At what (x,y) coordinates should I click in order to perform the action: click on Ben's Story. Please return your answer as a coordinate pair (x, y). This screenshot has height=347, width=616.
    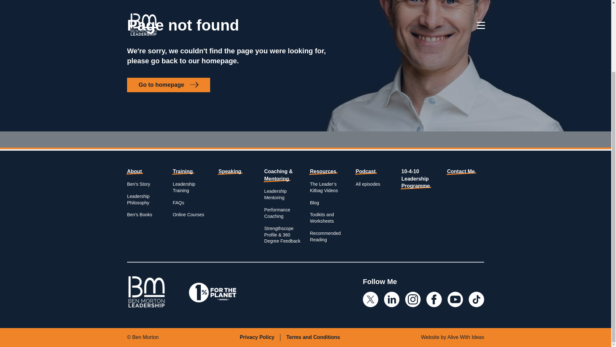
    Looking at the image, I should click on (139, 184).